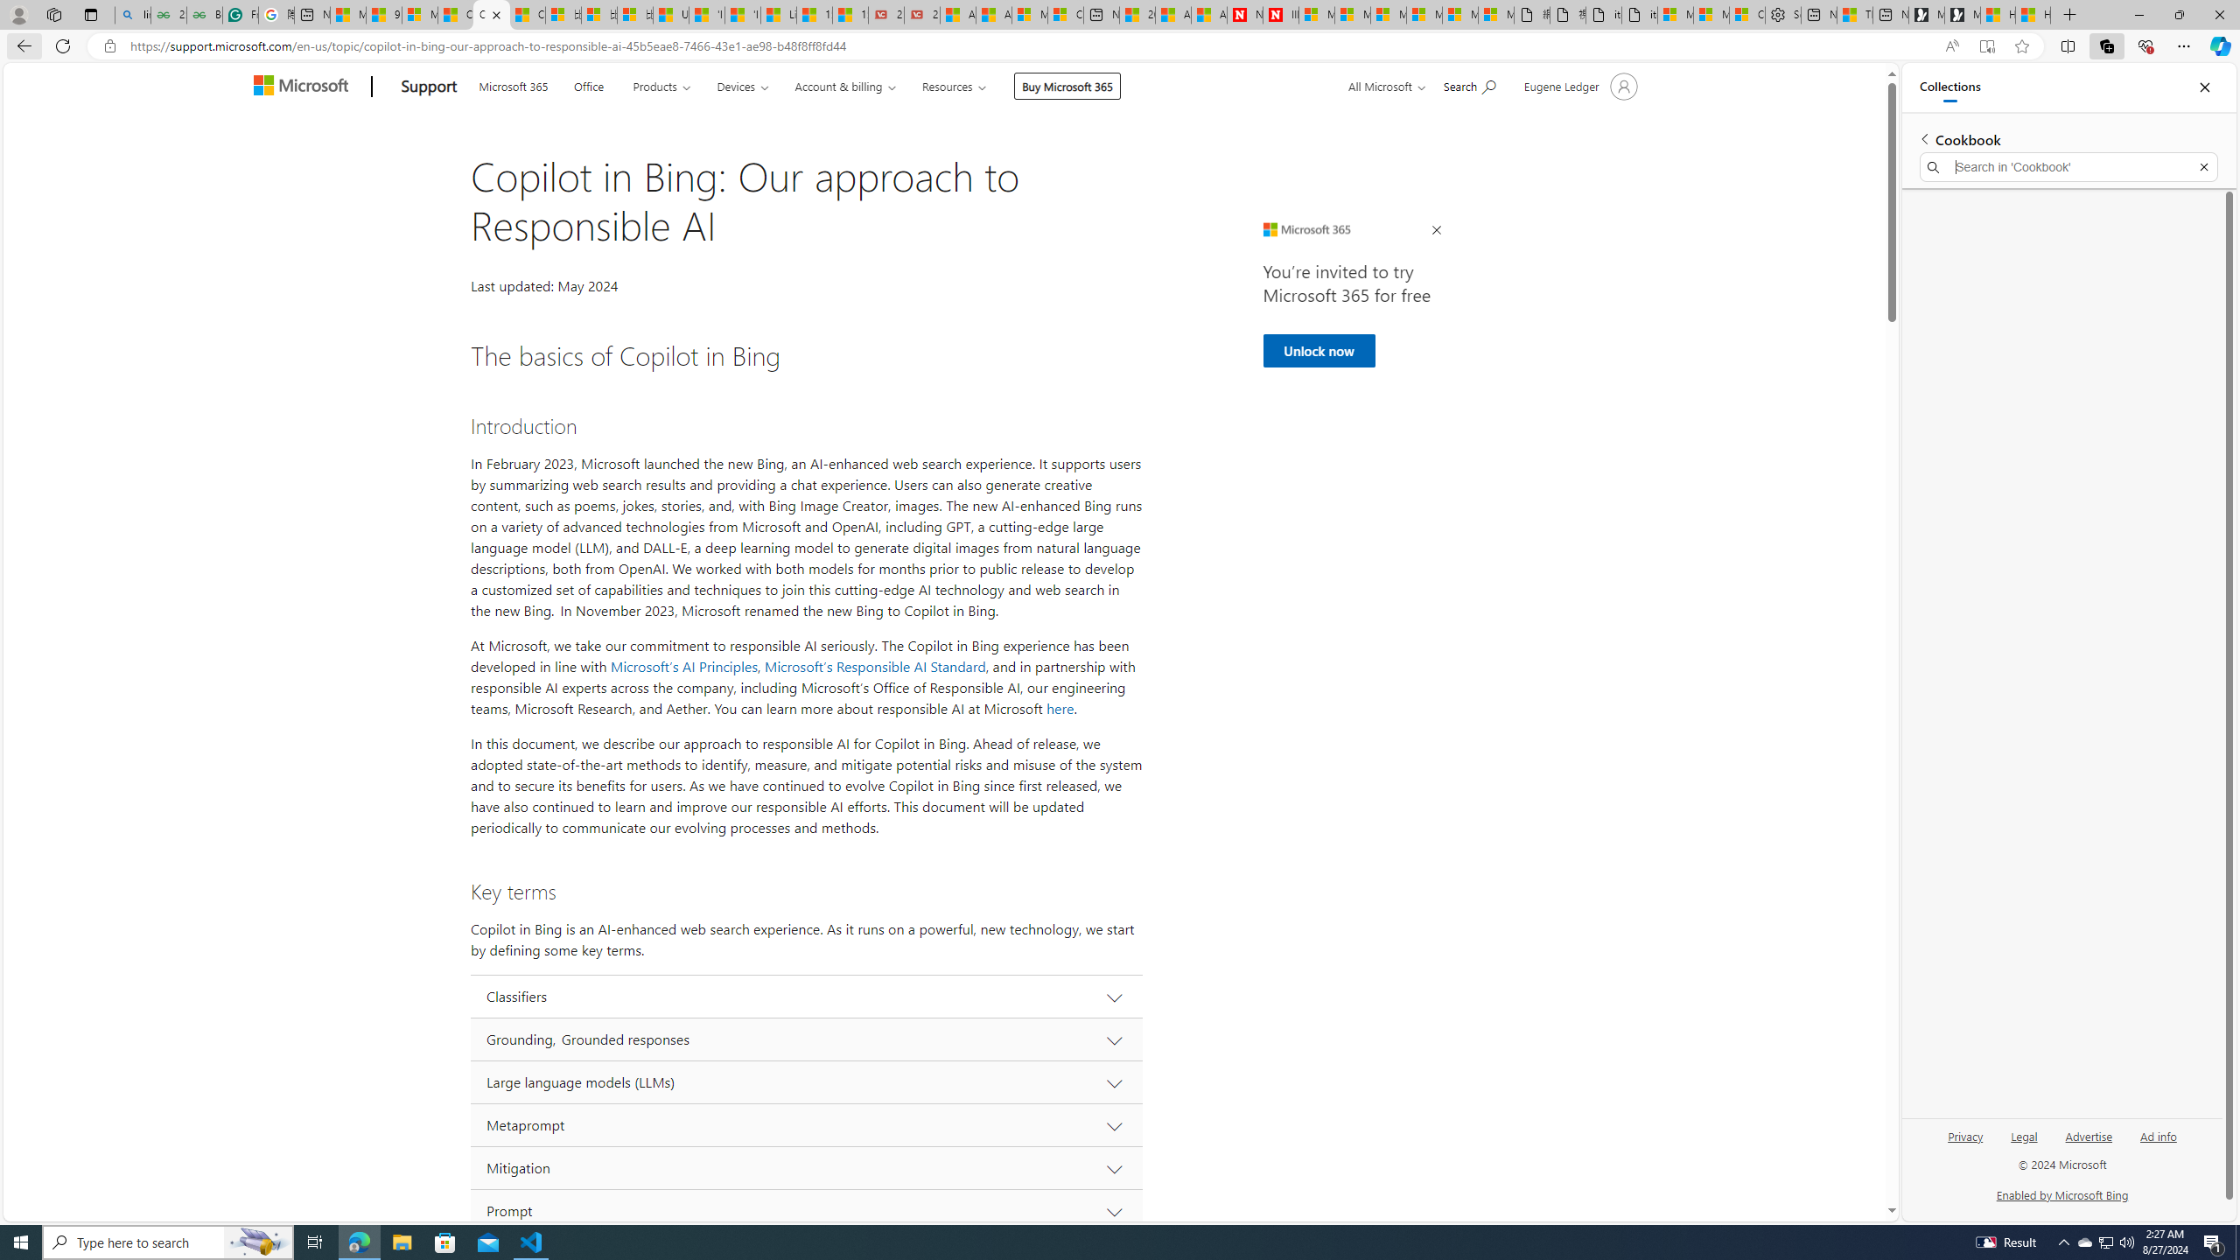 This screenshot has height=1260, width=2240. What do you see at coordinates (133, 15) in the screenshot?
I see `linux basic - Search` at bounding box center [133, 15].